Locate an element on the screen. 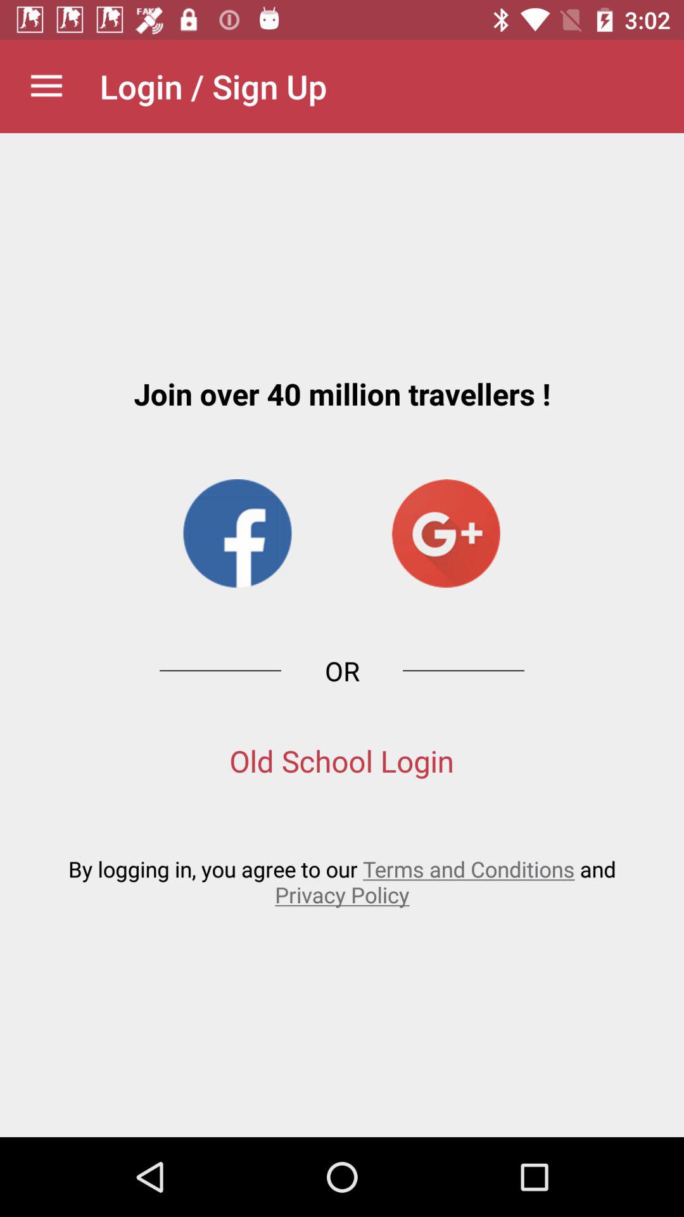  jump until the old school login is located at coordinates (342, 761).